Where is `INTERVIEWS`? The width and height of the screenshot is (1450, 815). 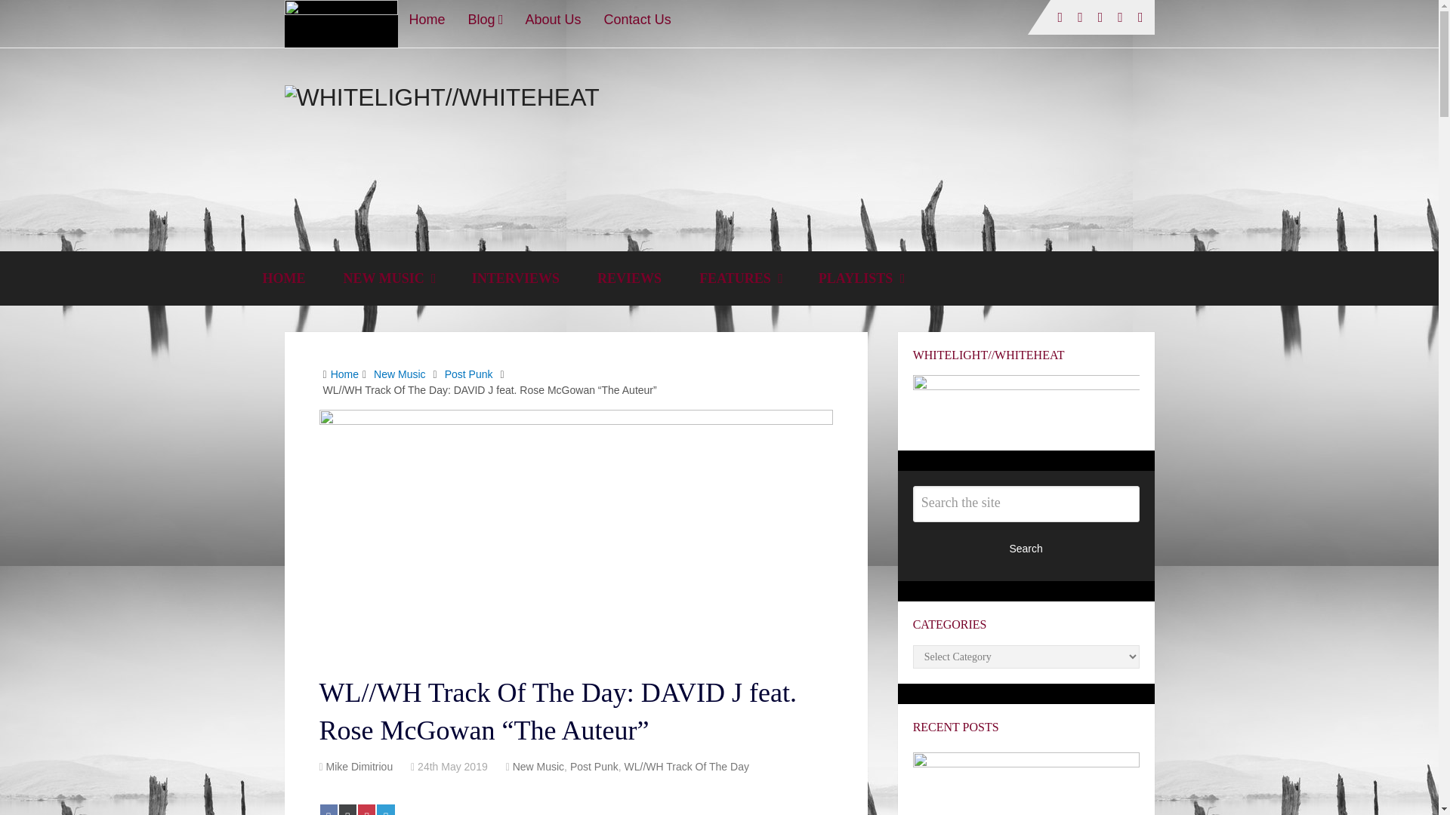
INTERVIEWS is located at coordinates (515, 278).